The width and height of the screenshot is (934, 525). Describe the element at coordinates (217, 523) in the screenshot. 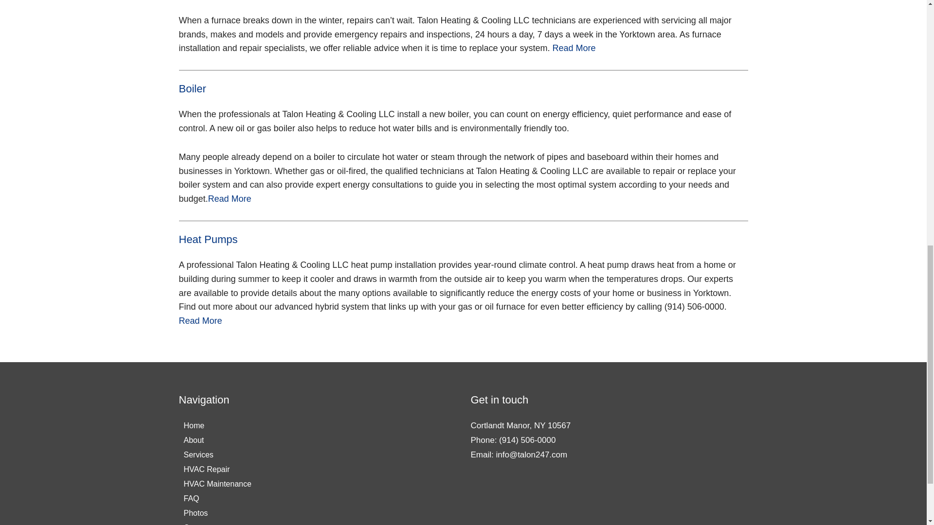

I see `Contact` at that location.